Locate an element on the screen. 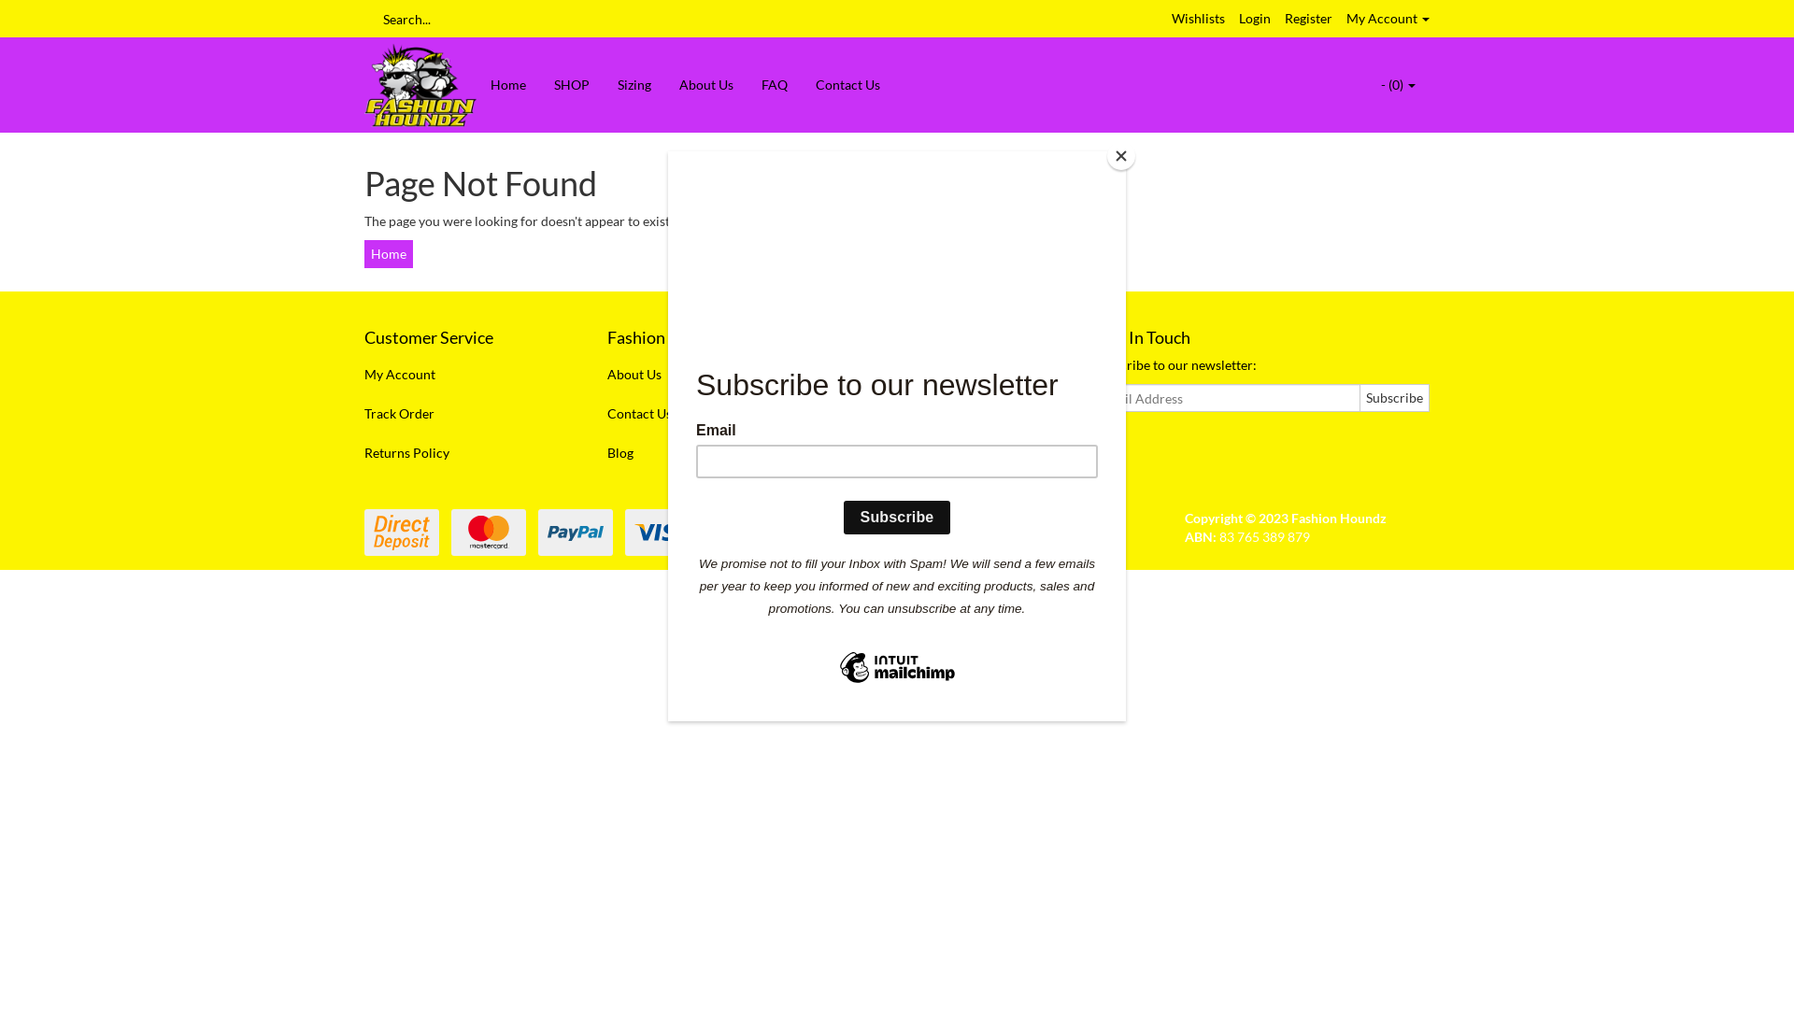 Image resolution: width=1794 pixels, height=1009 pixels. My Account is located at coordinates (465, 375).